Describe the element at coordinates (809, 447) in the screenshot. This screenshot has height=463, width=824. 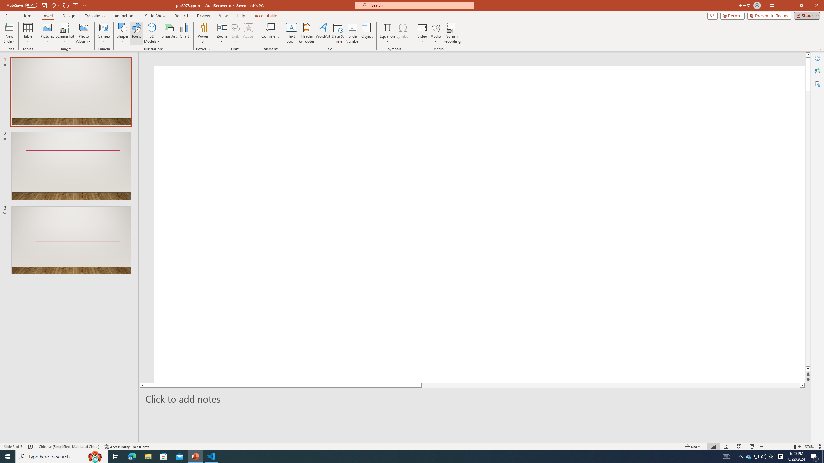
I see `Zoom 376%` at that location.